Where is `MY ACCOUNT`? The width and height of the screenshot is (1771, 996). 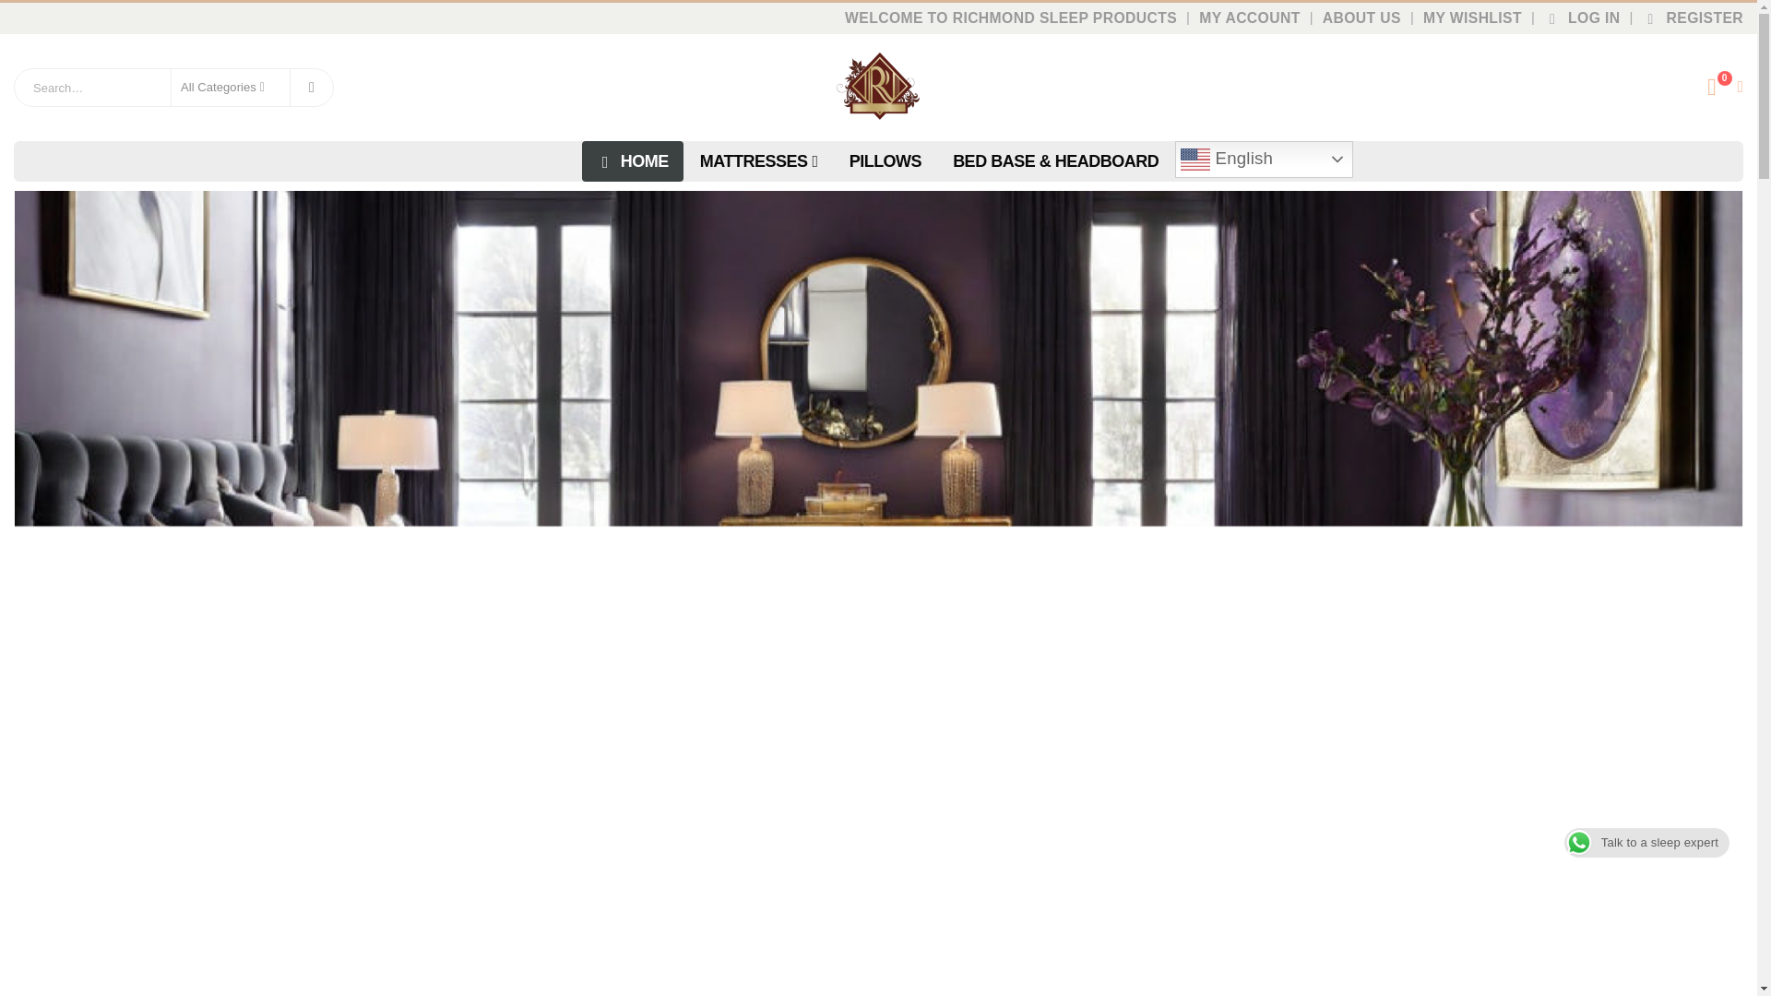
MY ACCOUNT is located at coordinates (1252, 18).